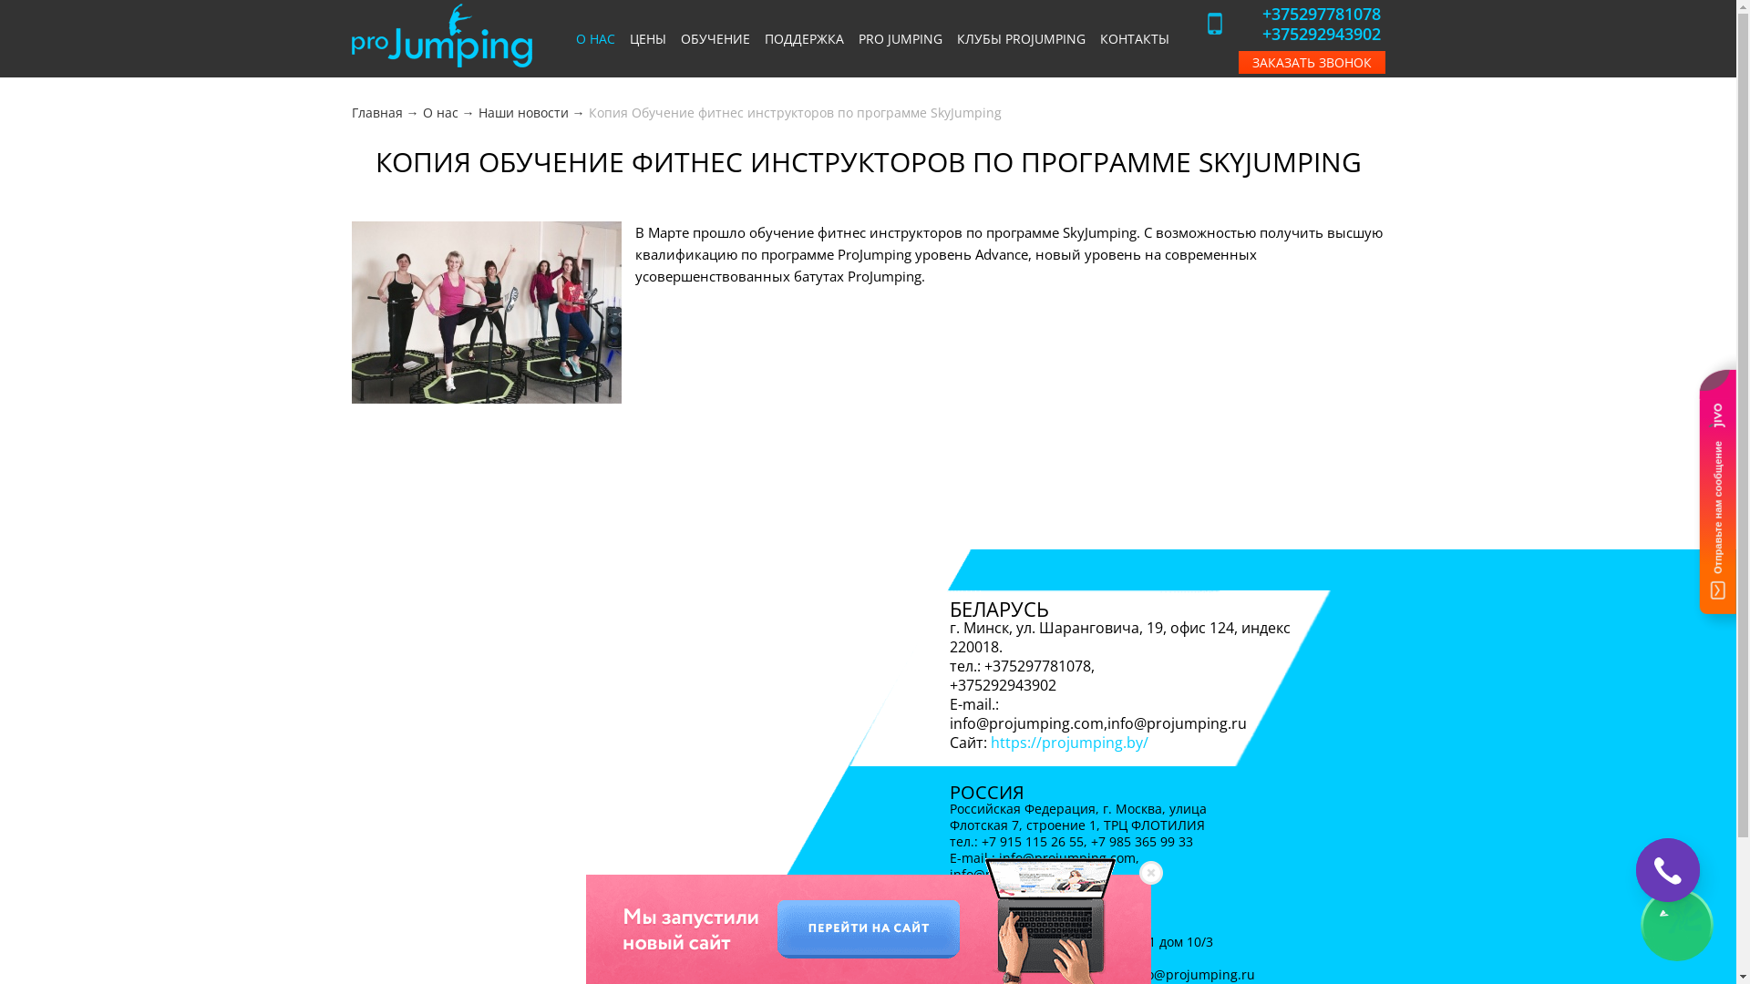  What do you see at coordinates (1070, 743) in the screenshot?
I see `https://projumping.by/` at bounding box center [1070, 743].